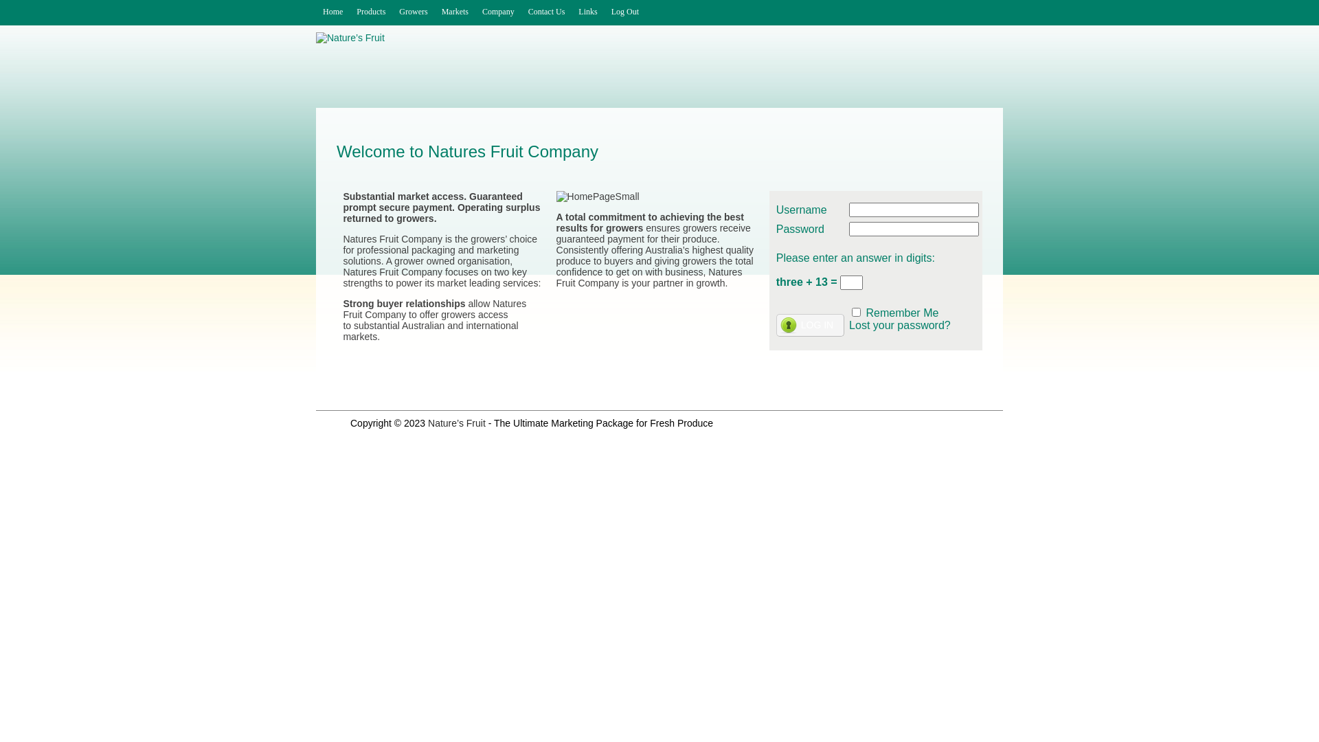  I want to click on Log In, so click(811, 326).